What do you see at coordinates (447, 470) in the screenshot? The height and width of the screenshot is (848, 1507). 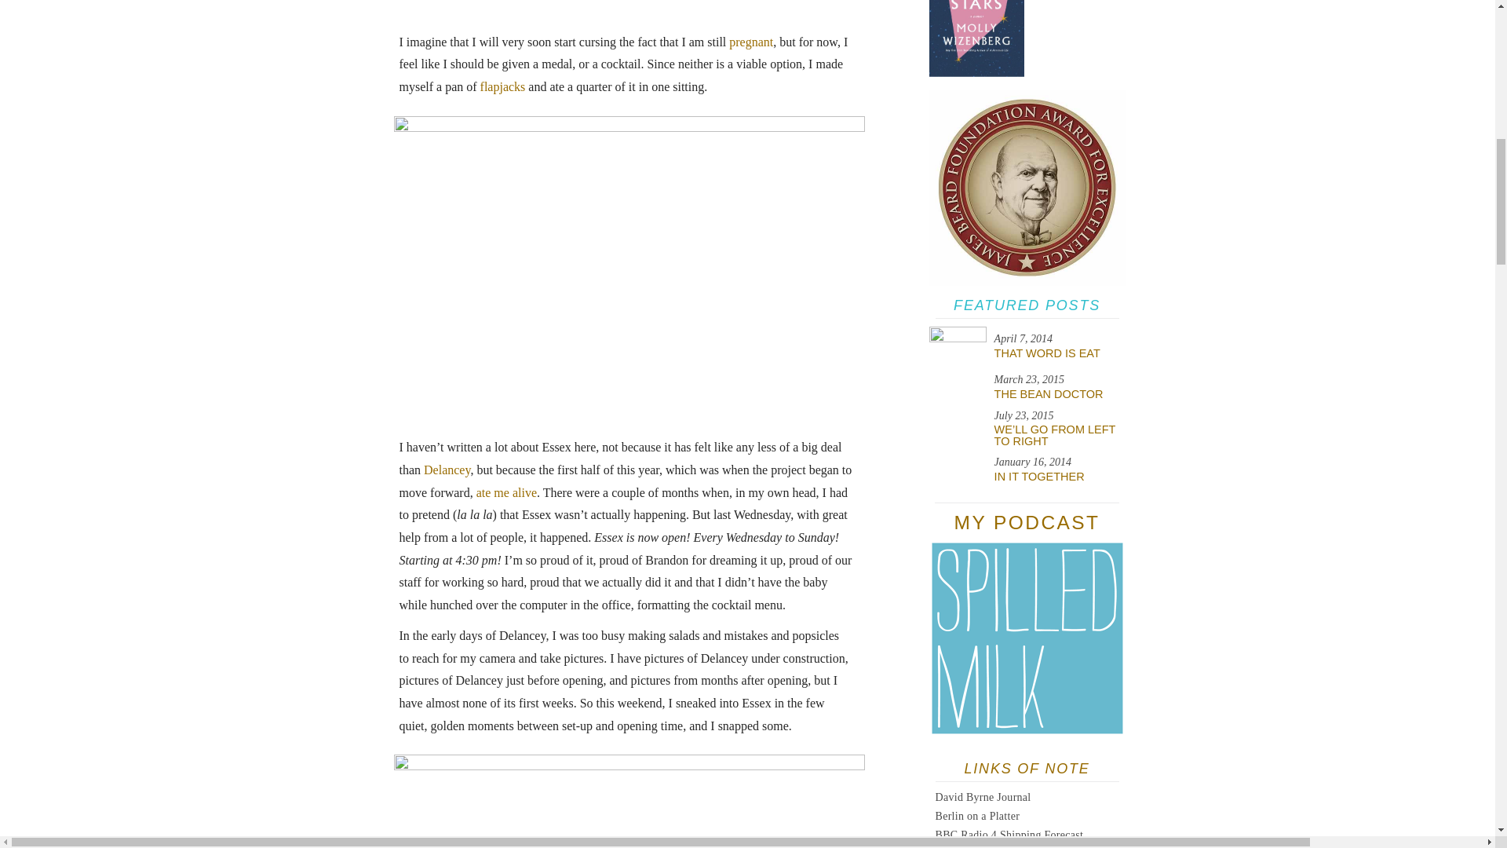 I see `Delancey` at bounding box center [447, 470].